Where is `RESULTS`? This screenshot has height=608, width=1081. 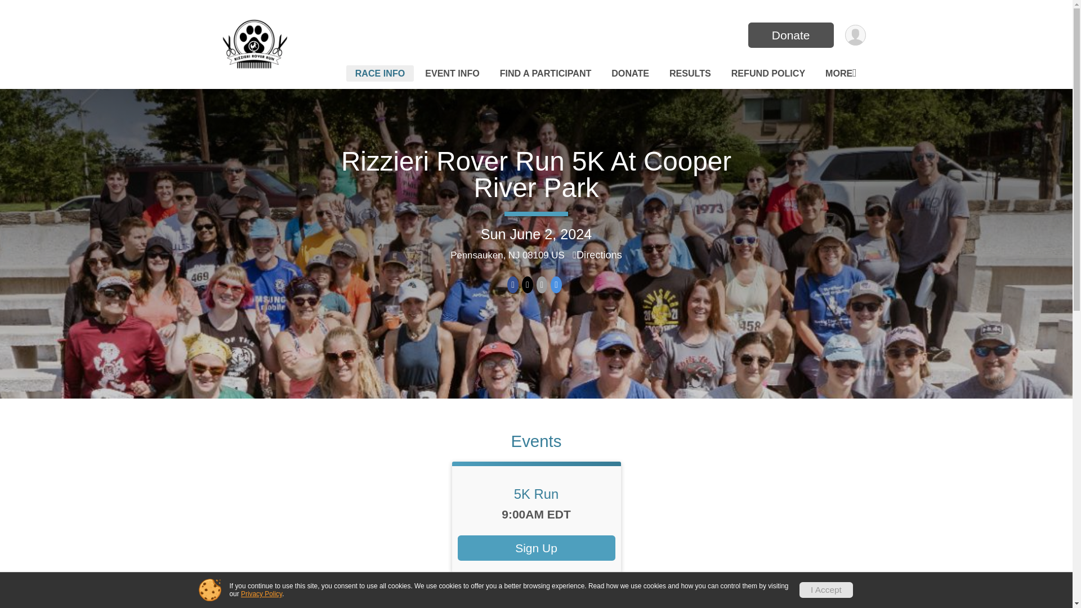
RESULTS is located at coordinates (690, 73).